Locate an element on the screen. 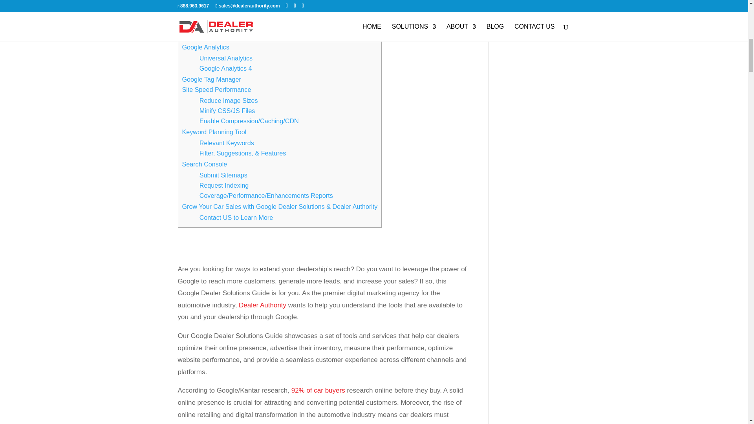 The height and width of the screenshot is (424, 754). Pre-Roll is located at coordinates (211, 5).